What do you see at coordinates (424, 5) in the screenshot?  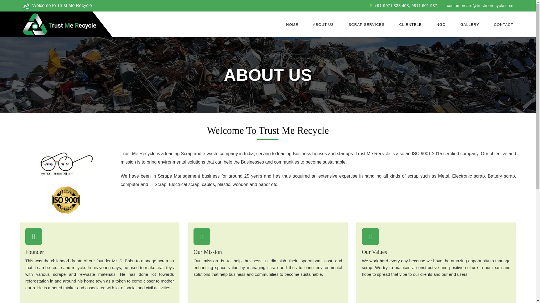 I see `9811 601 937` at bounding box center [424, 5].